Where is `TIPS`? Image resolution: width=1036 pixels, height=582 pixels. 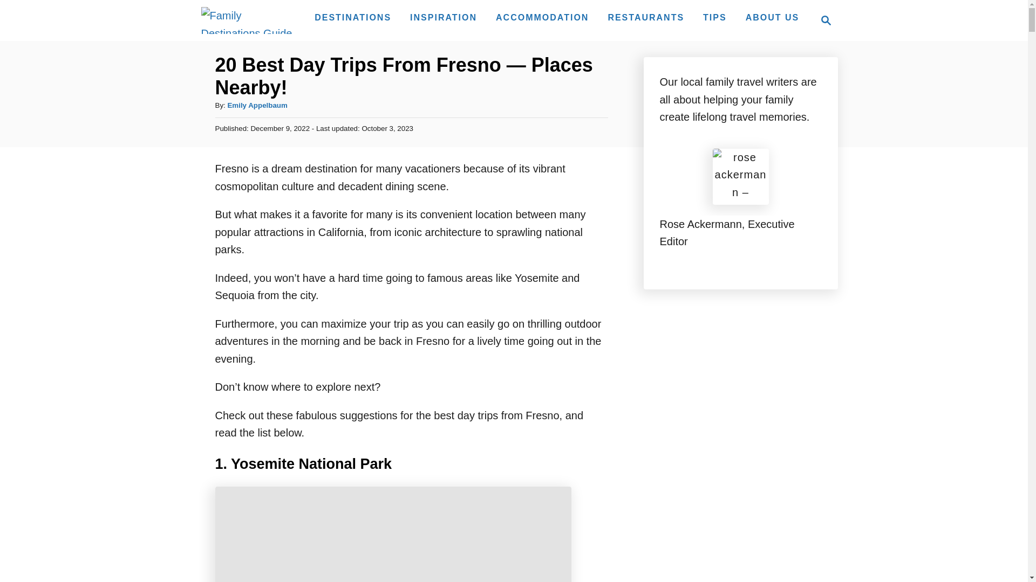 TIPS is located at coordinates (826, 20).